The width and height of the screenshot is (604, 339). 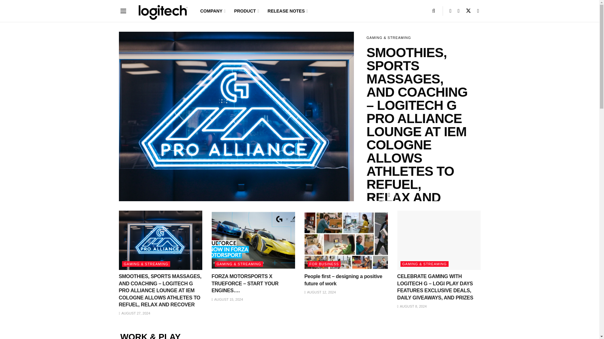 I want to click on logi BLOG, so click(x=161, y=11).